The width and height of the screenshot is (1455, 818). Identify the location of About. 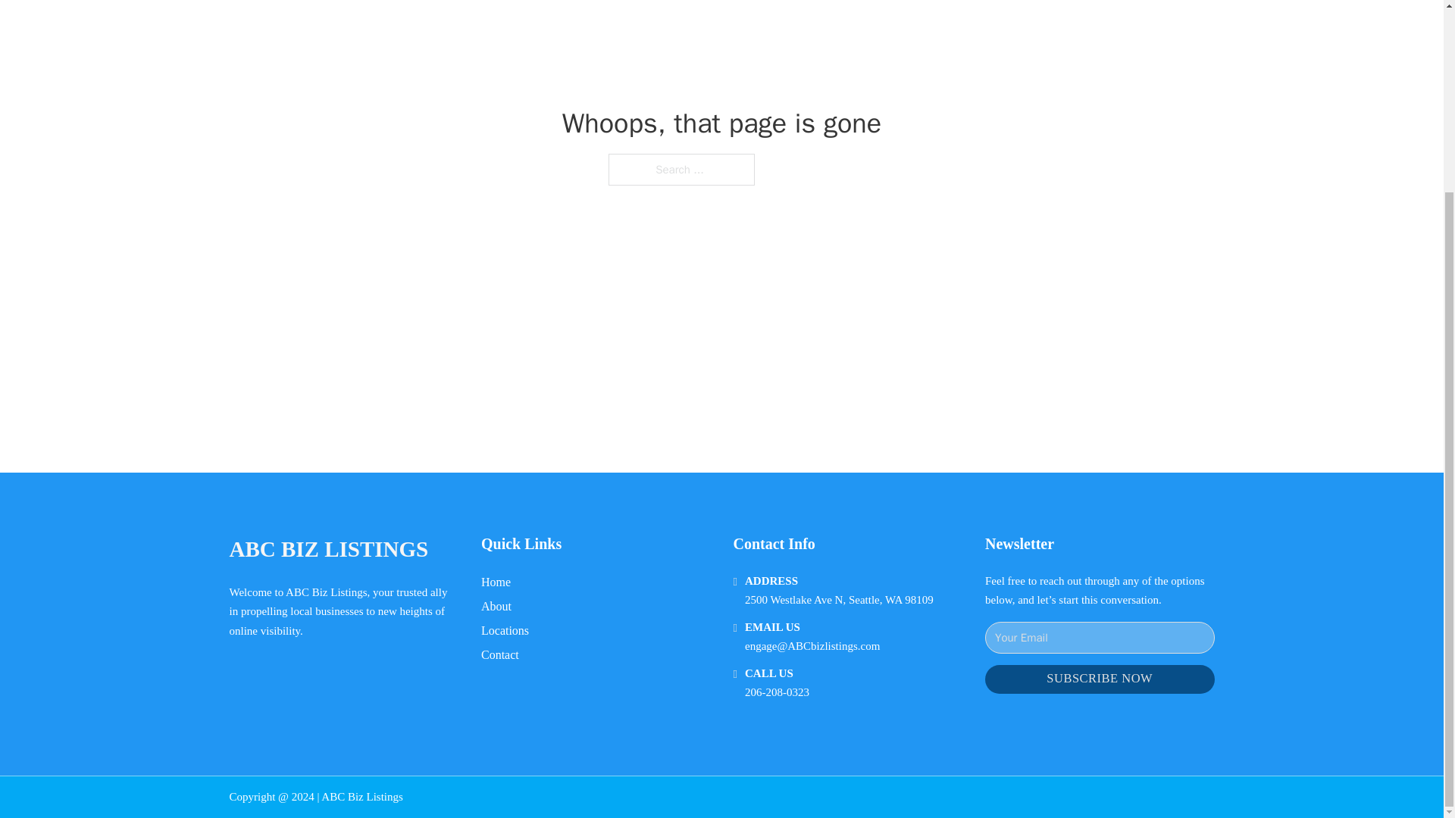
(496, 606).